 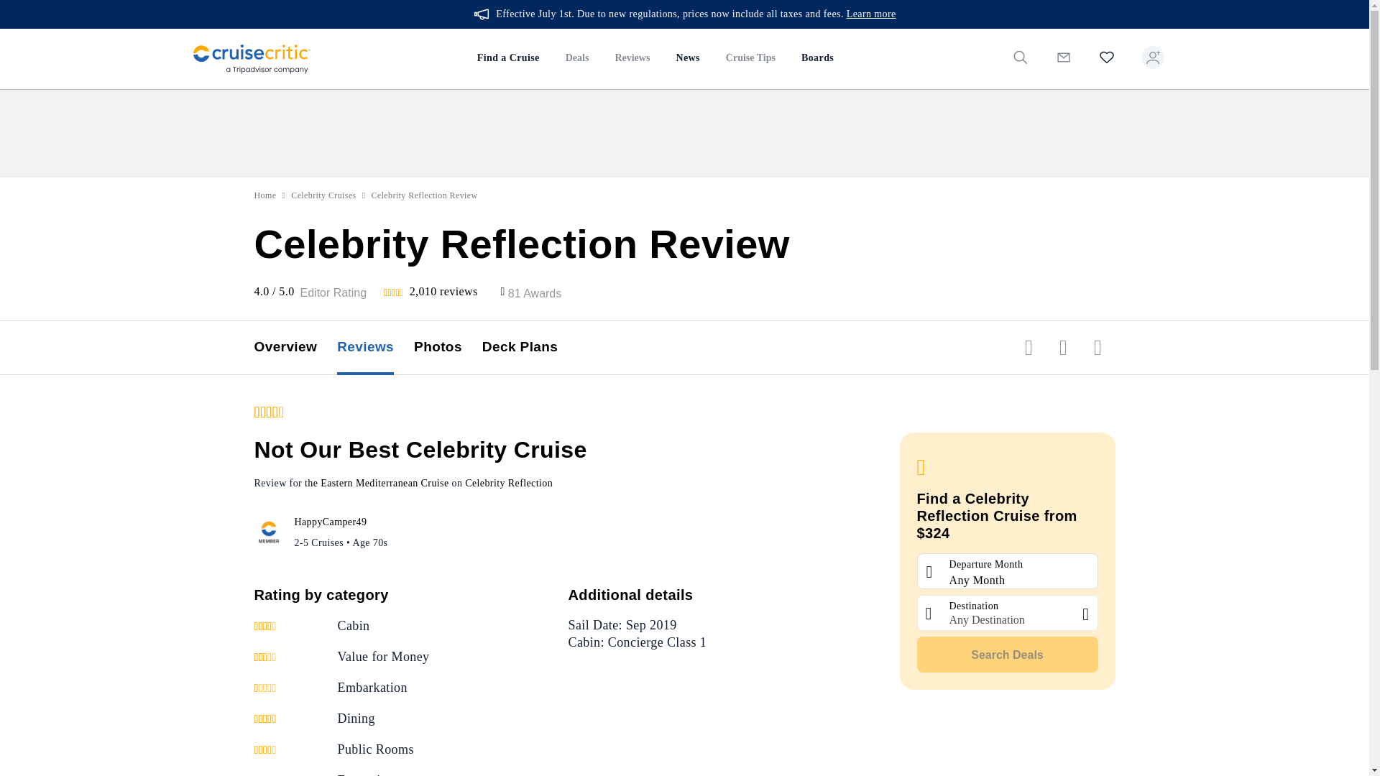 What do you see at coordinates (296, 348) in the screenshot?
I see `Overview` at bounding box center [296, 348].